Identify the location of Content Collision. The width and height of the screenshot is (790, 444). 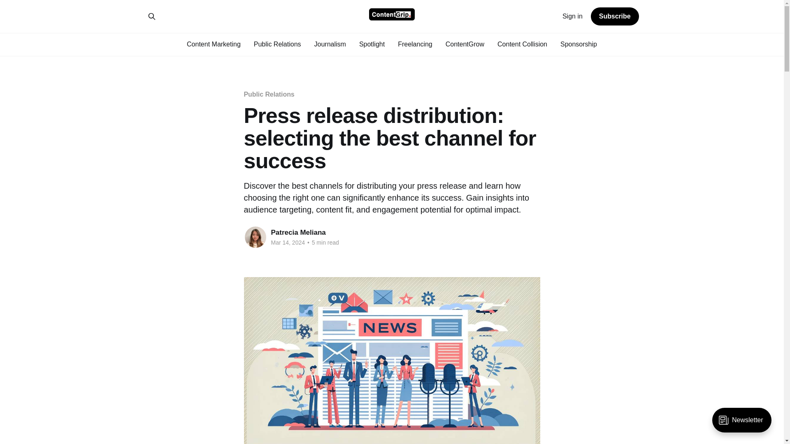
(523, 44).